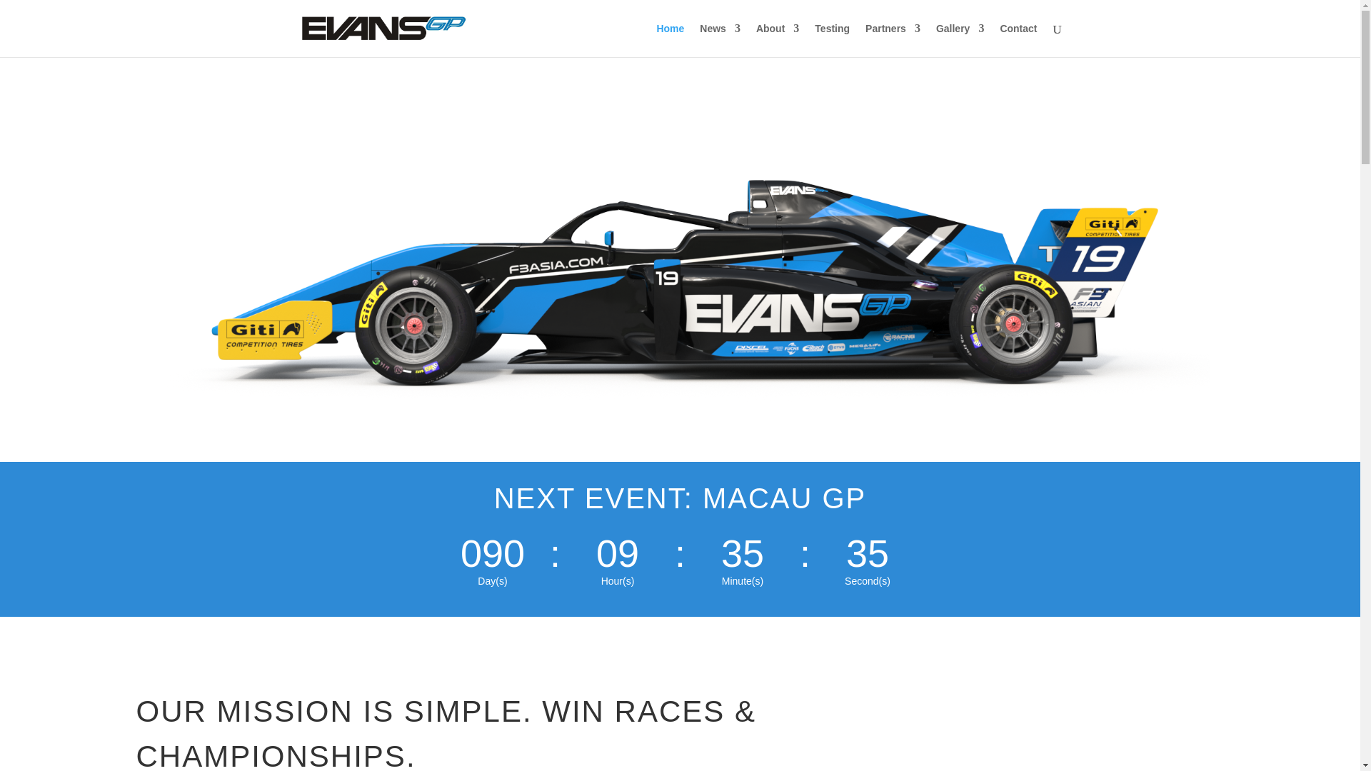  What do you see at coordinates (1018, 40) in the screenshot?
I see `Contact` at bounding box center [1018, 40].